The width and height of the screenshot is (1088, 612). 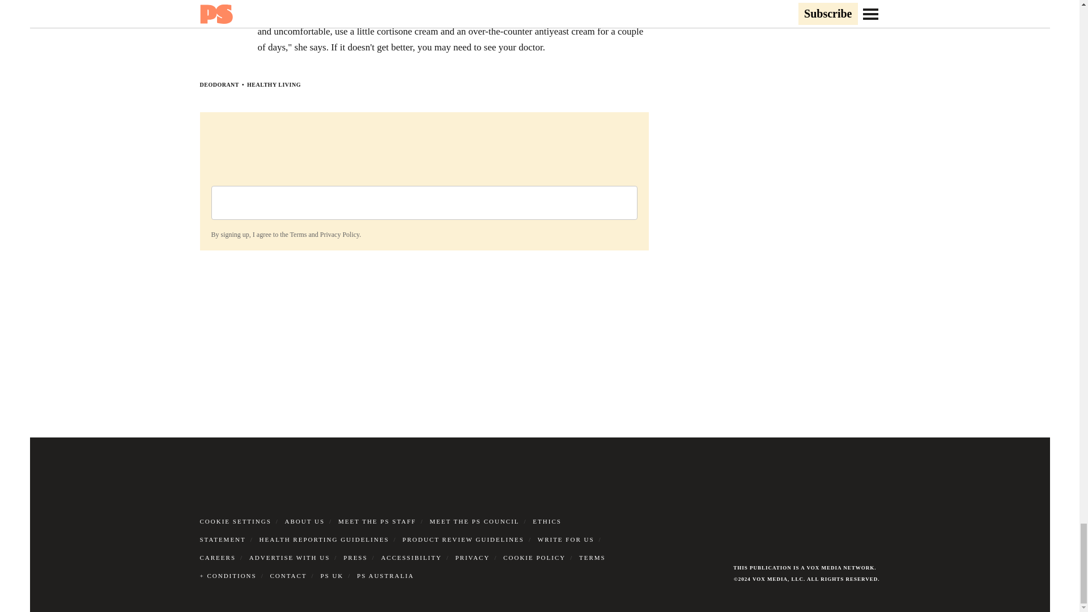 What do you see at coordinates (219, 84) in the screenshot?
I see `DEODORANT` at bounding box center [219, 84].